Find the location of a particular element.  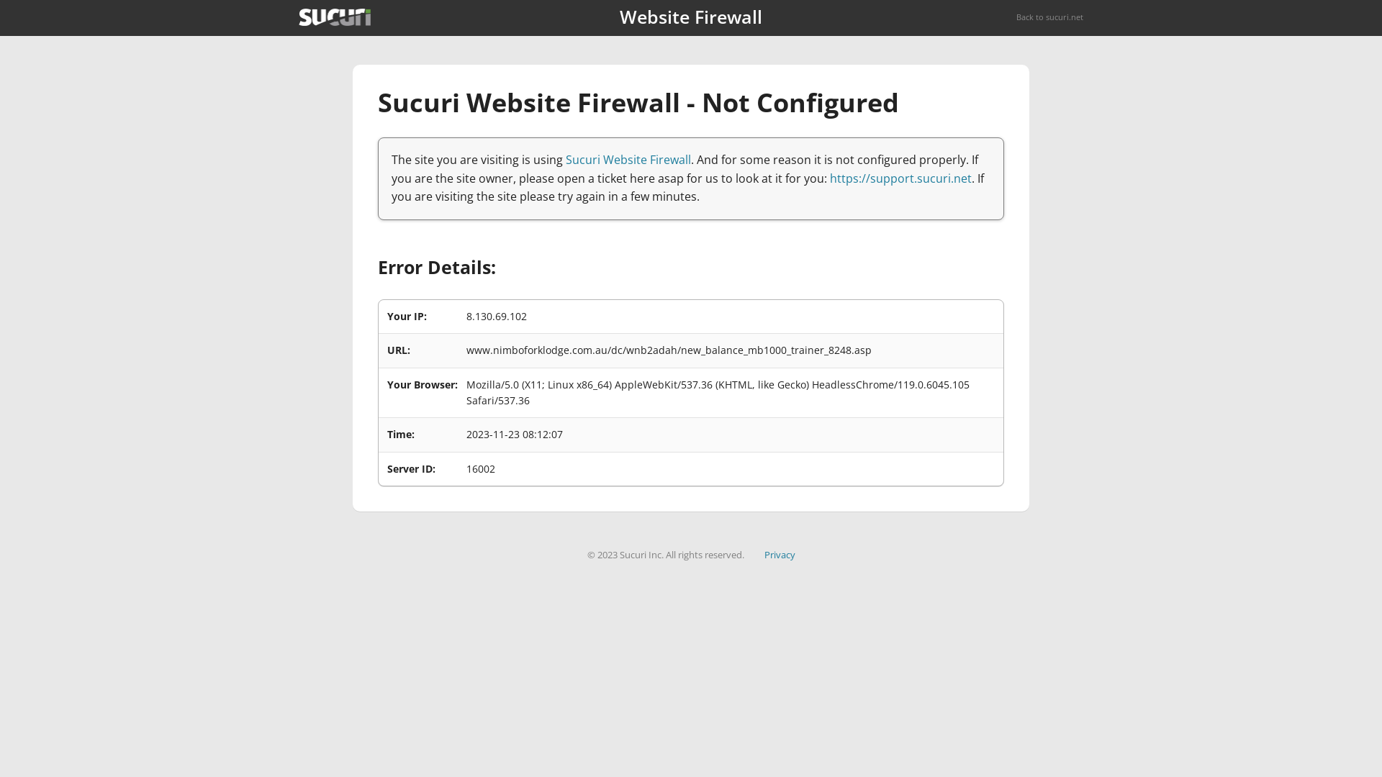

Back to sucuri.net is located at coordinates (1049, 17).